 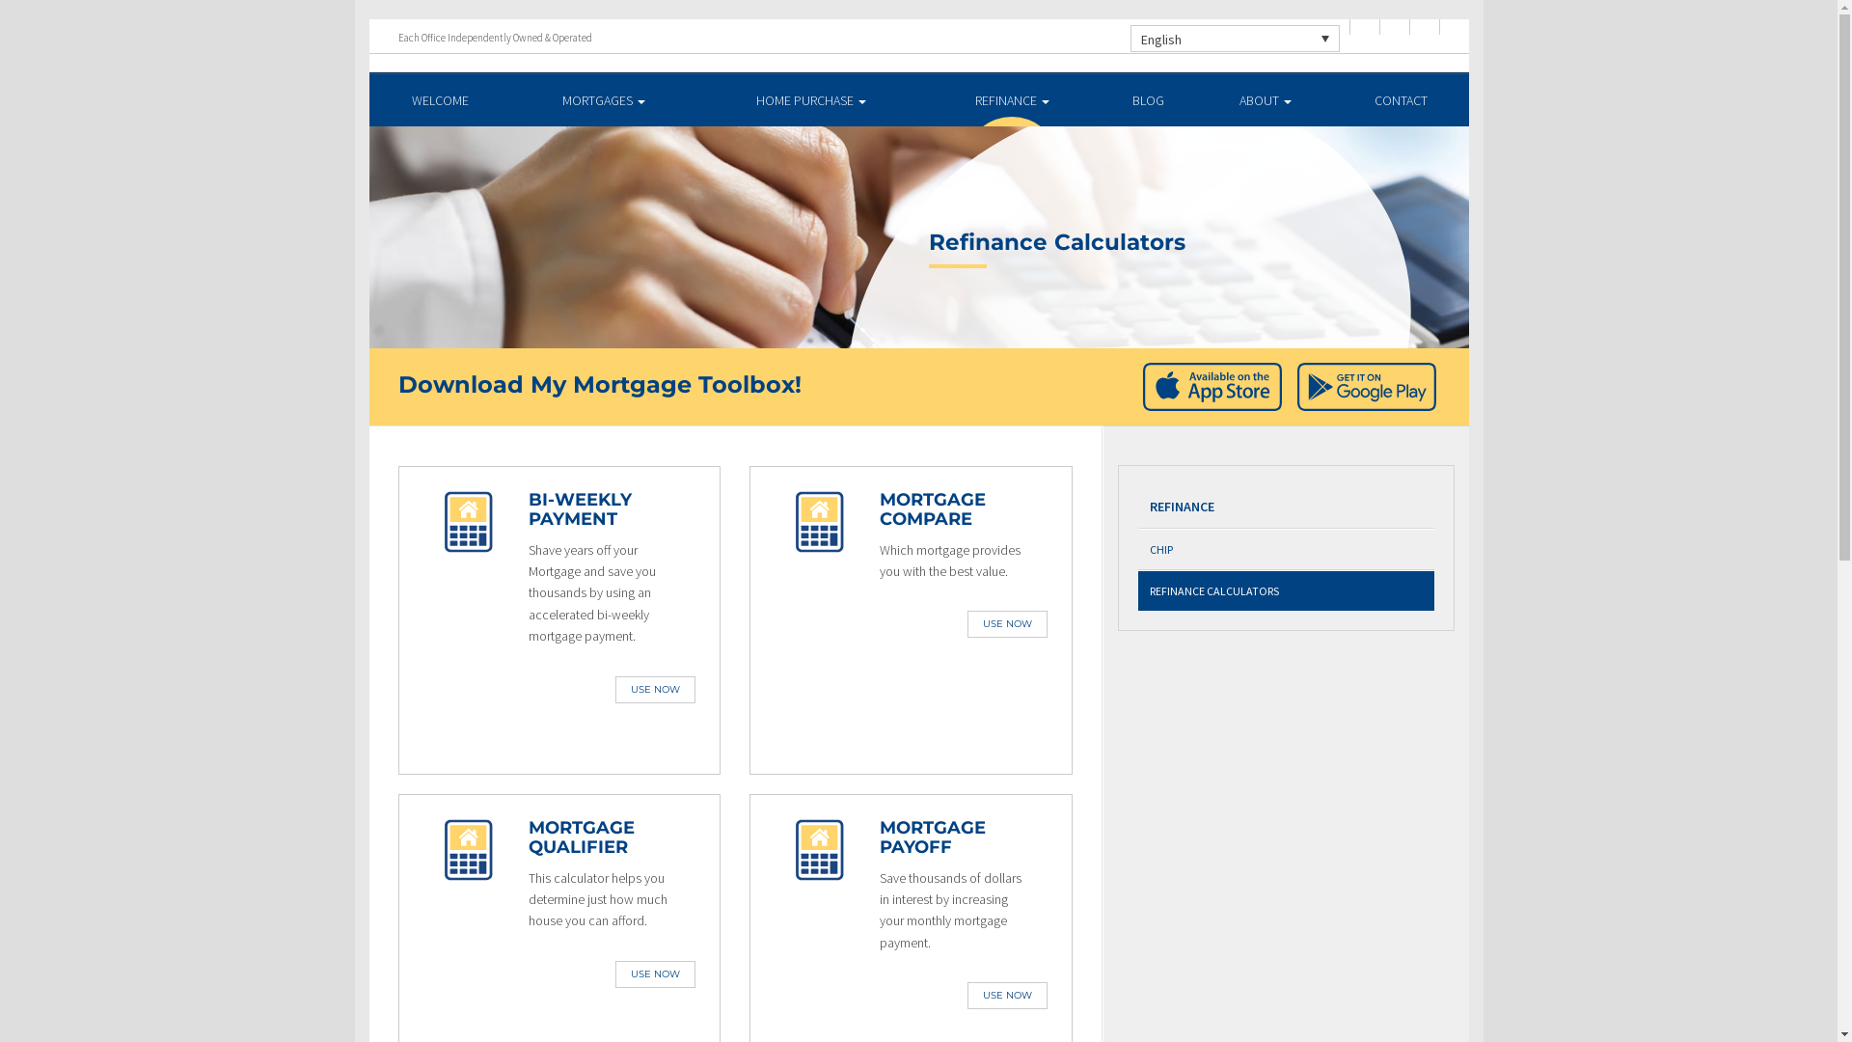 What do you see at coordinates (1148, 100) in the screenshot?
I see `BLOG` at bounding box center [1148, 100].